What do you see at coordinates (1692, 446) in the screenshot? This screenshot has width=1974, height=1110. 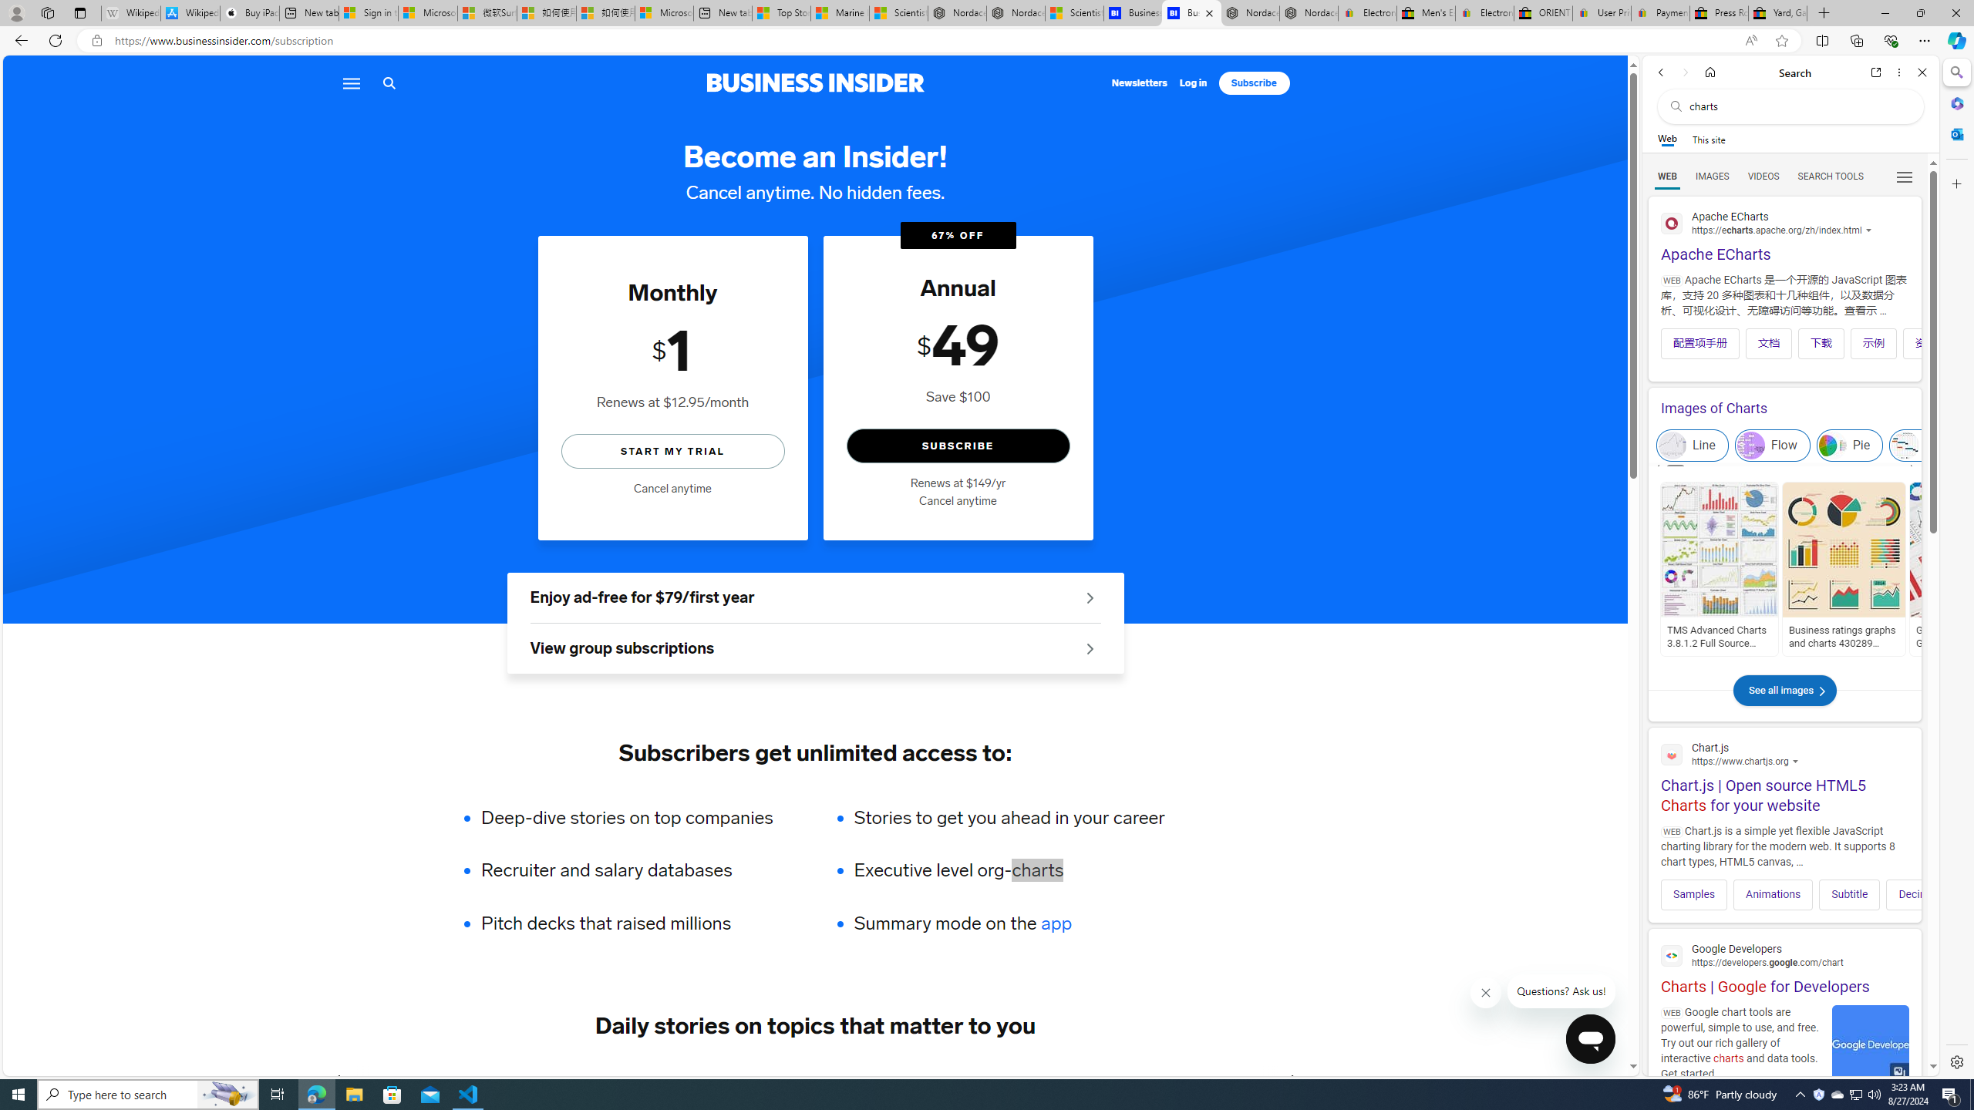 I see `Line` at bounding box center [1692, 446].